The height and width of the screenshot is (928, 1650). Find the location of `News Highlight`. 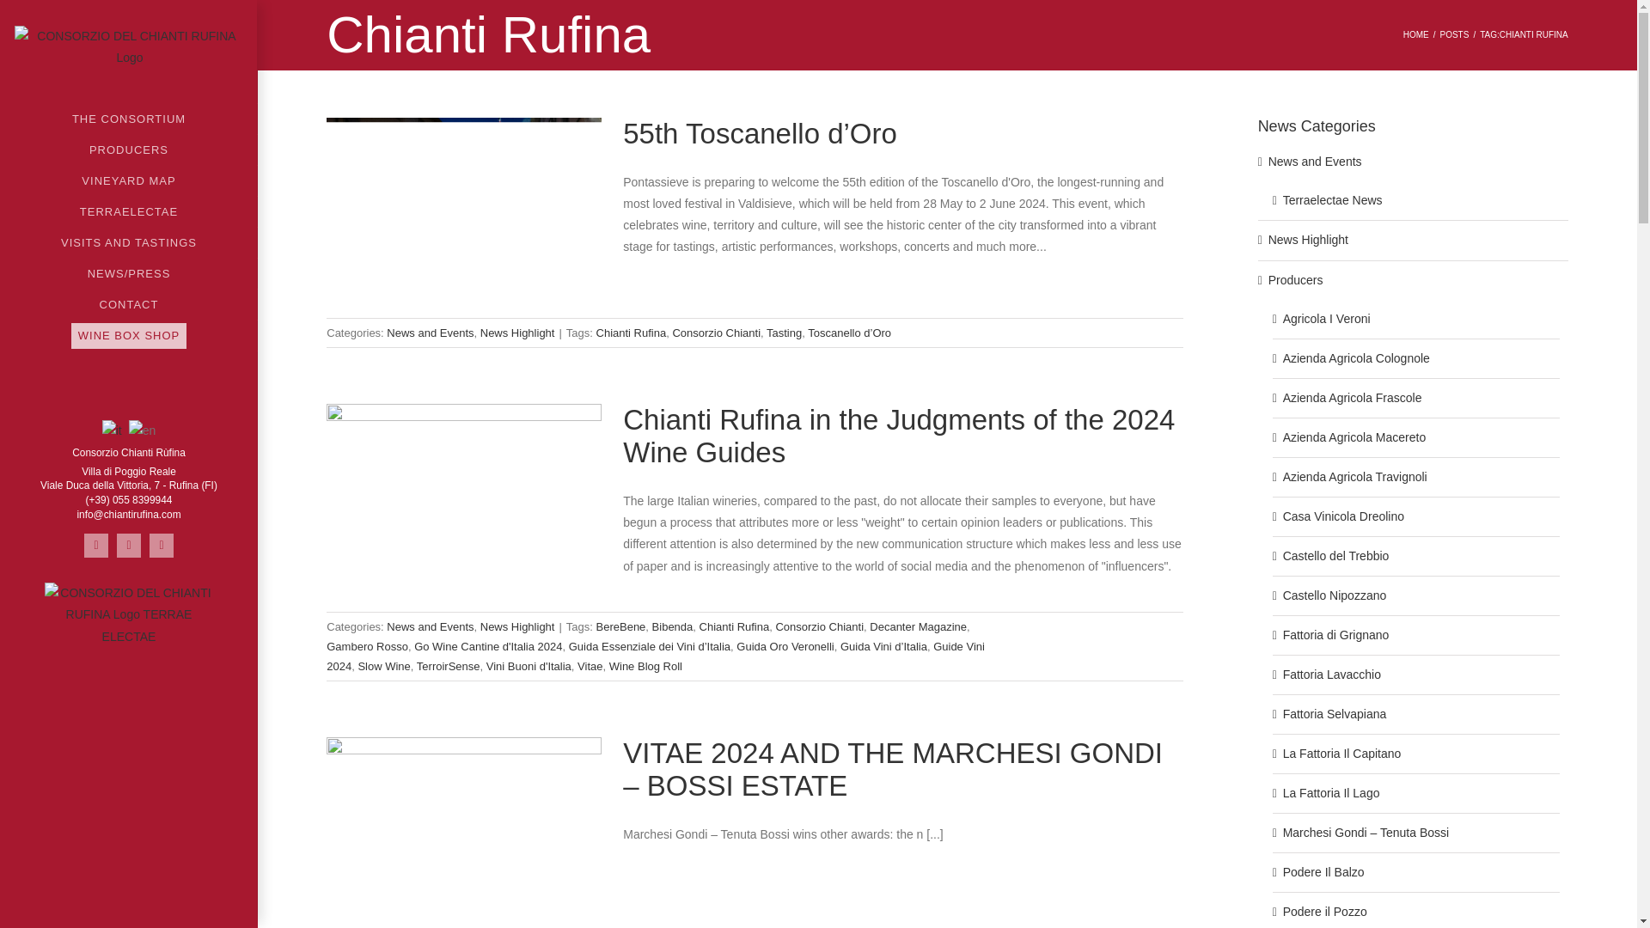

News Highlight is located at coordinates (517, 333).